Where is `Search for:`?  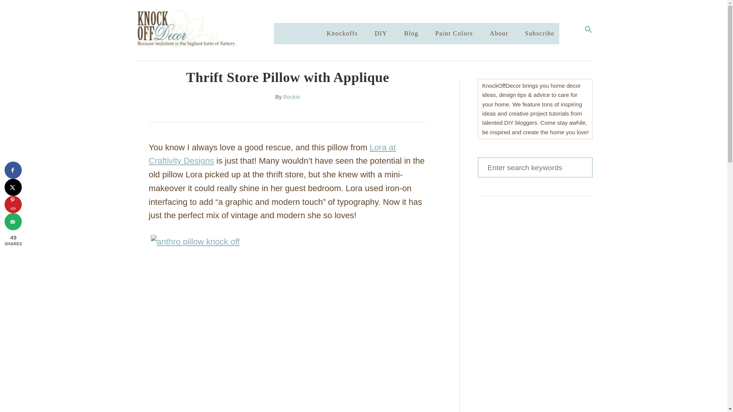 Search for: is located at coordinates (13, 187).